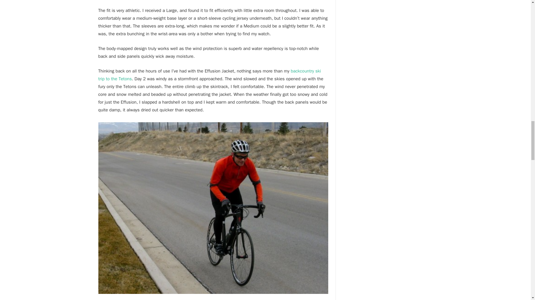  Describe the element at coordinates (209, 75) in the screenshot. I see `backcountry ski trip to the Tetons` at that location.